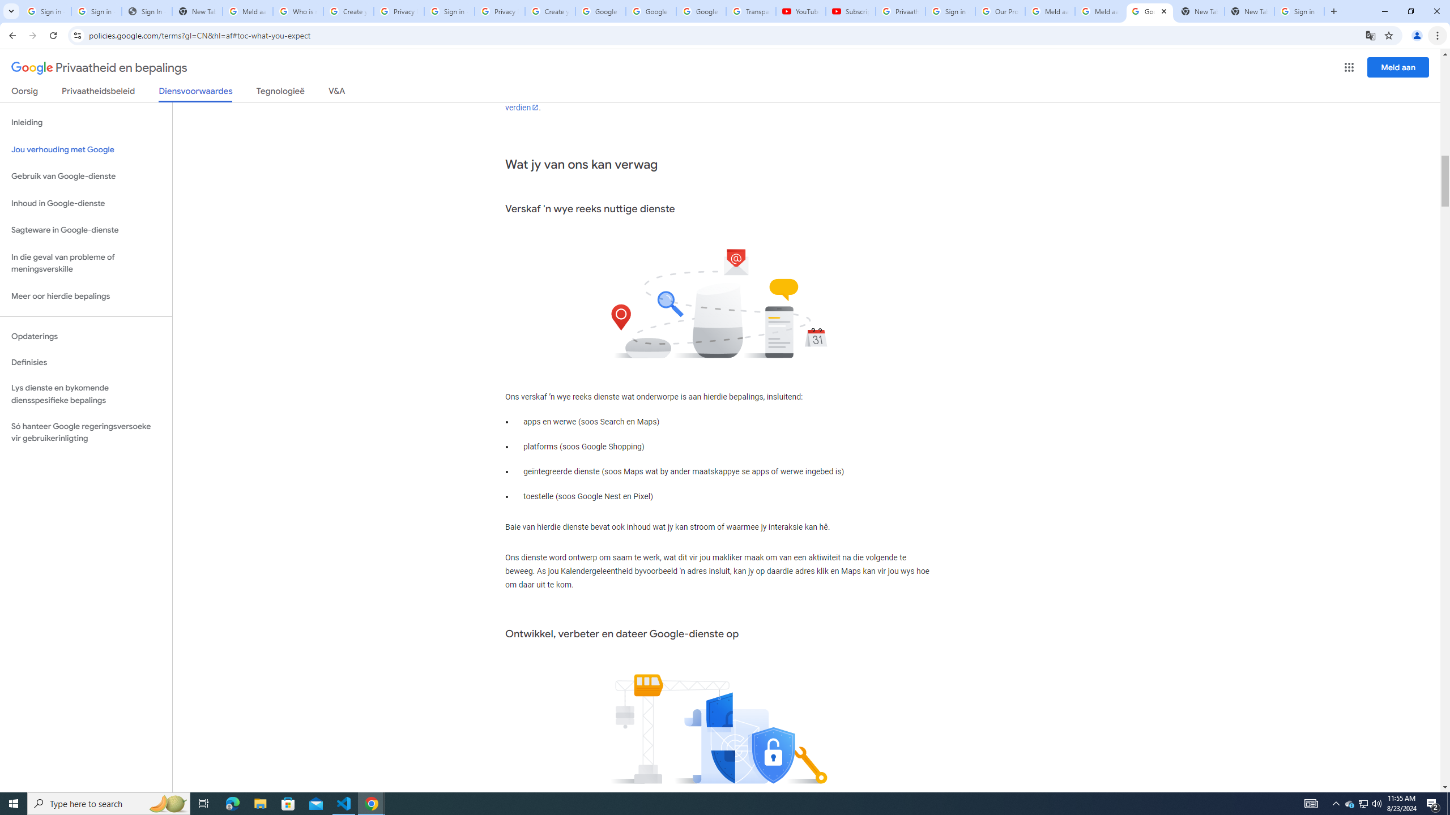  I want to click on Subscriptions - YouTube, so click(850, 11).